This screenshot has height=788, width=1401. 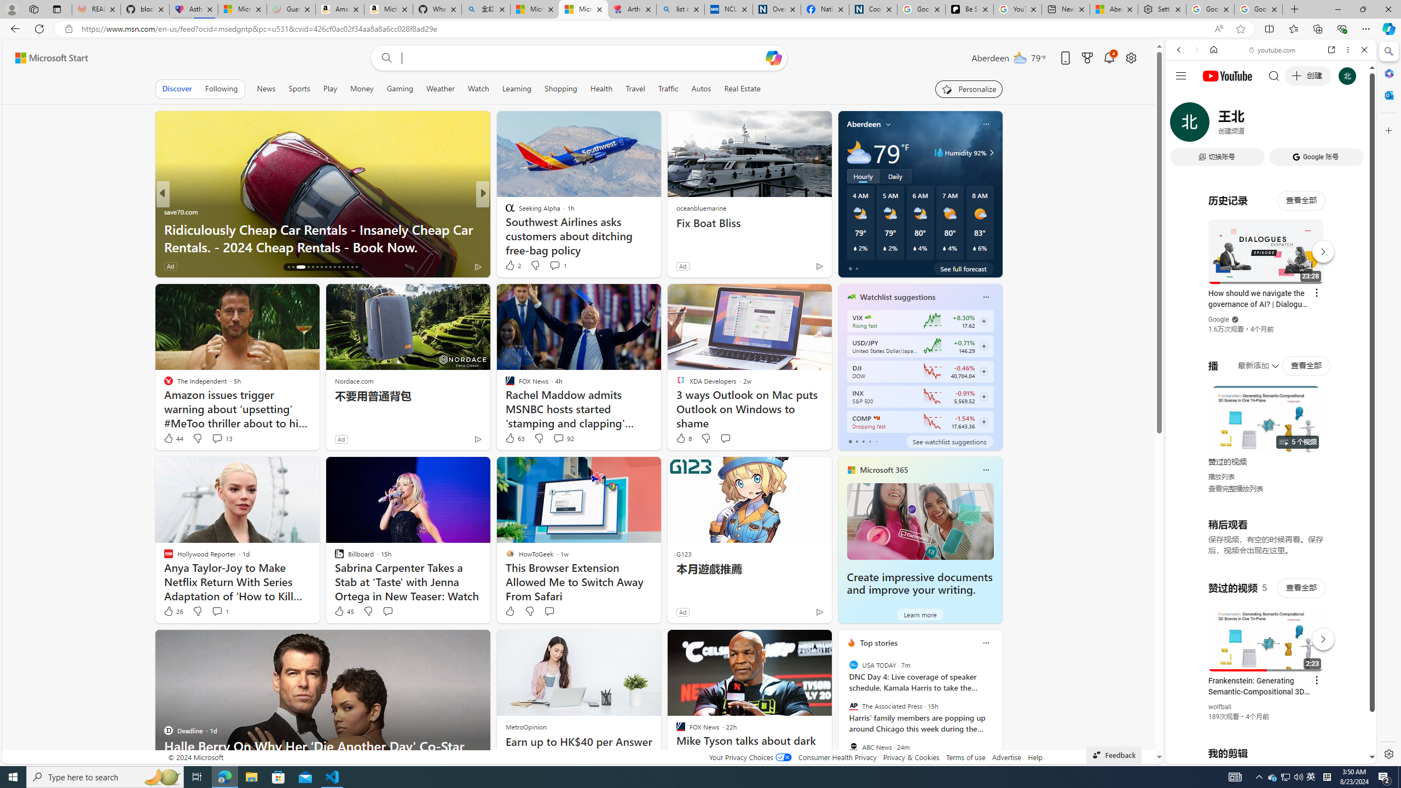 What do you see at coordinates (334, 267) in the screenshot?
I see `AutomationID: tab-25` at bounding box center [334, 267].